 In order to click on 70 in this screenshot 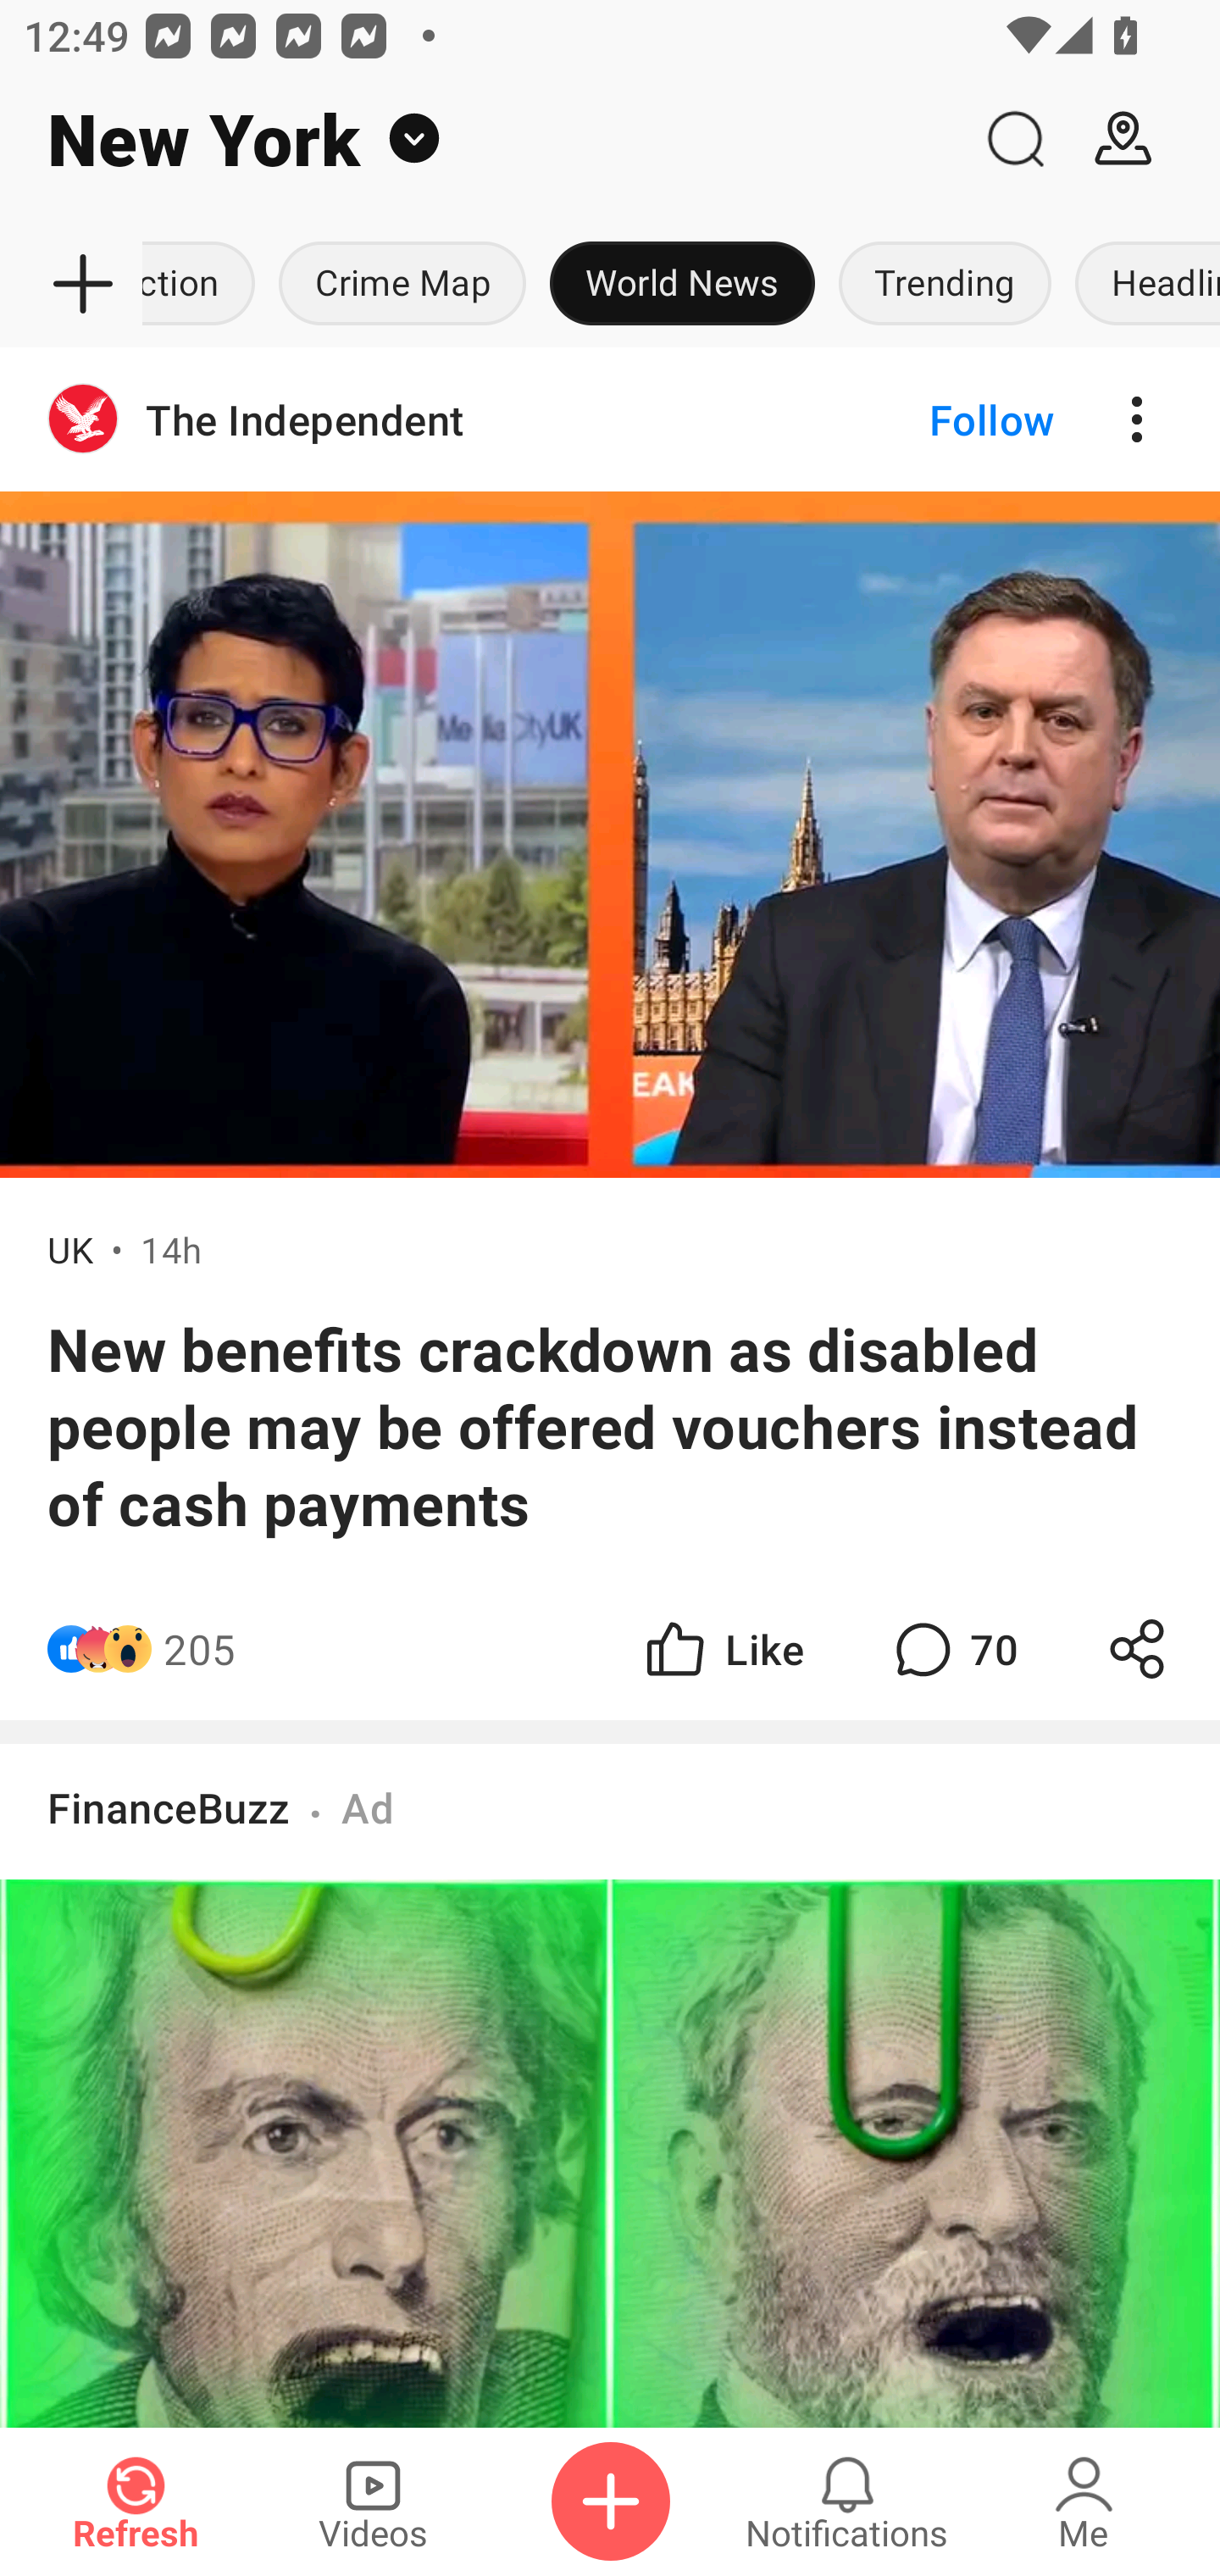, I will do `click(952, 1648)`.